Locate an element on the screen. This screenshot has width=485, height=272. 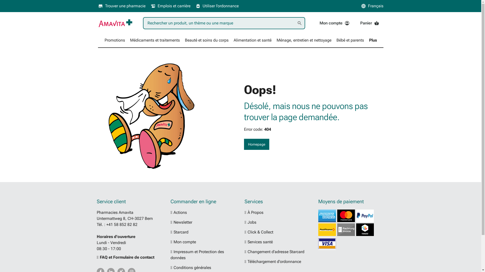
Rechercher is located at coordinates (300, 23).